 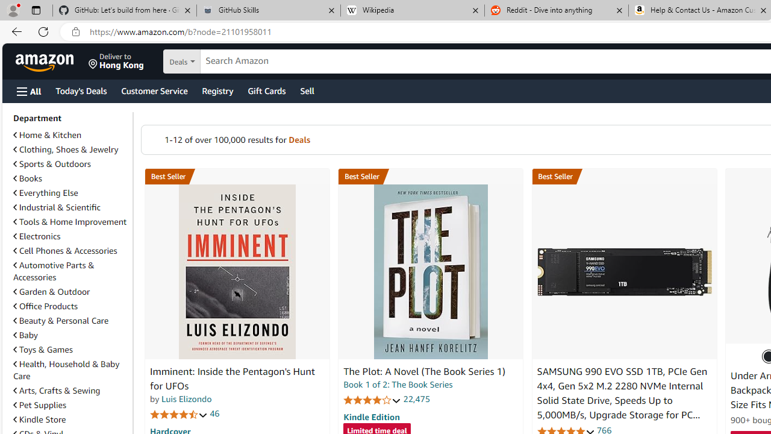 I want to click on Imminent: Inside the Pentagon's Hunt for UFOs, so click(x=233, y=379).